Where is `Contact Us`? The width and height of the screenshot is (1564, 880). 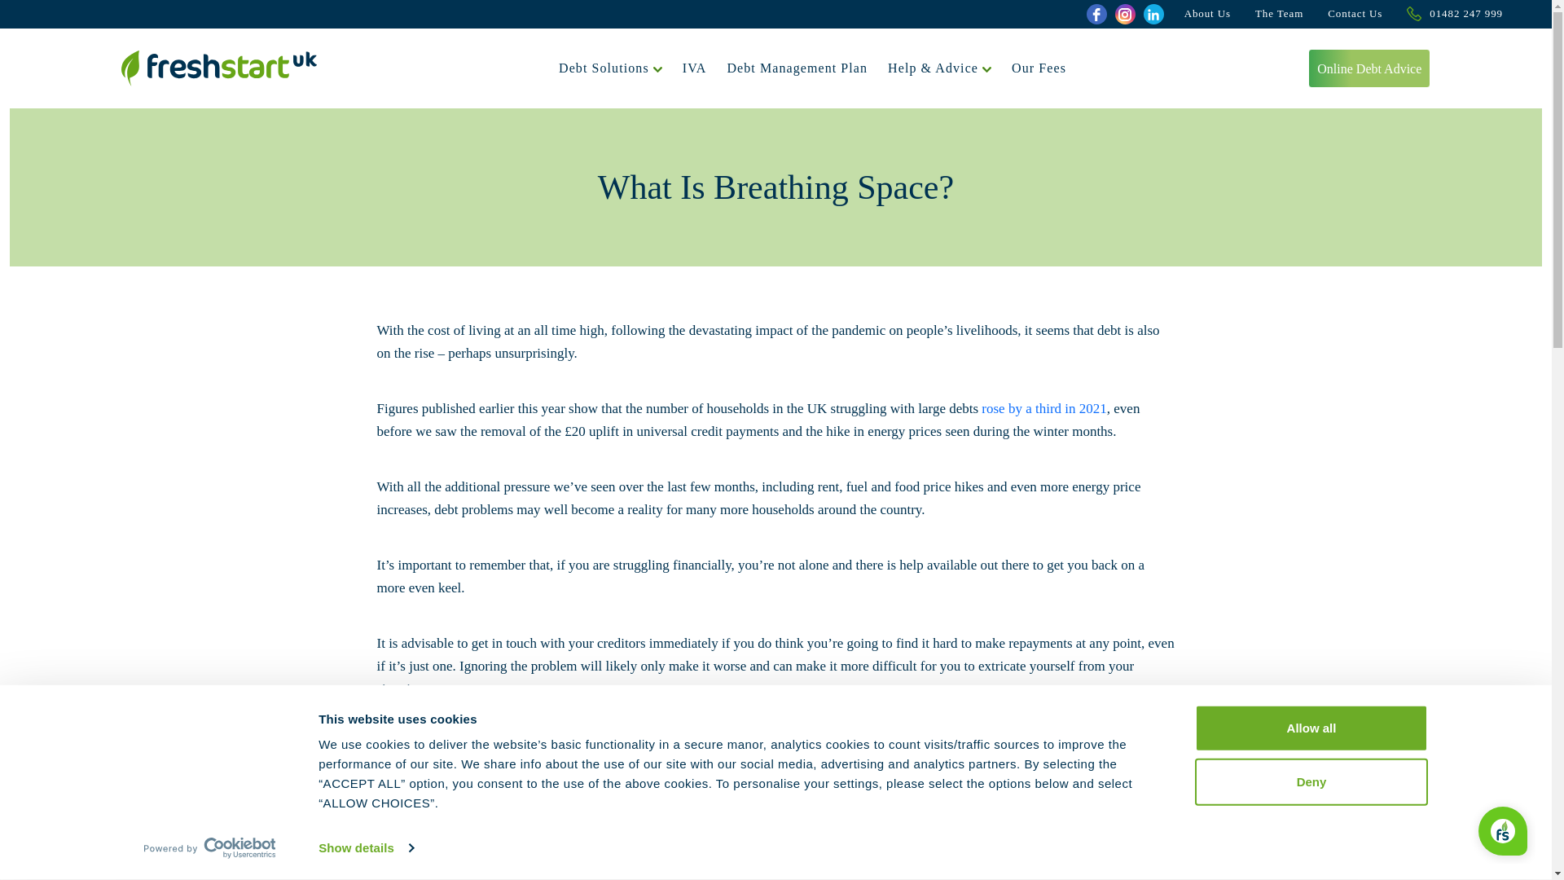
Contact Us is located at coordinates (1355, 14).